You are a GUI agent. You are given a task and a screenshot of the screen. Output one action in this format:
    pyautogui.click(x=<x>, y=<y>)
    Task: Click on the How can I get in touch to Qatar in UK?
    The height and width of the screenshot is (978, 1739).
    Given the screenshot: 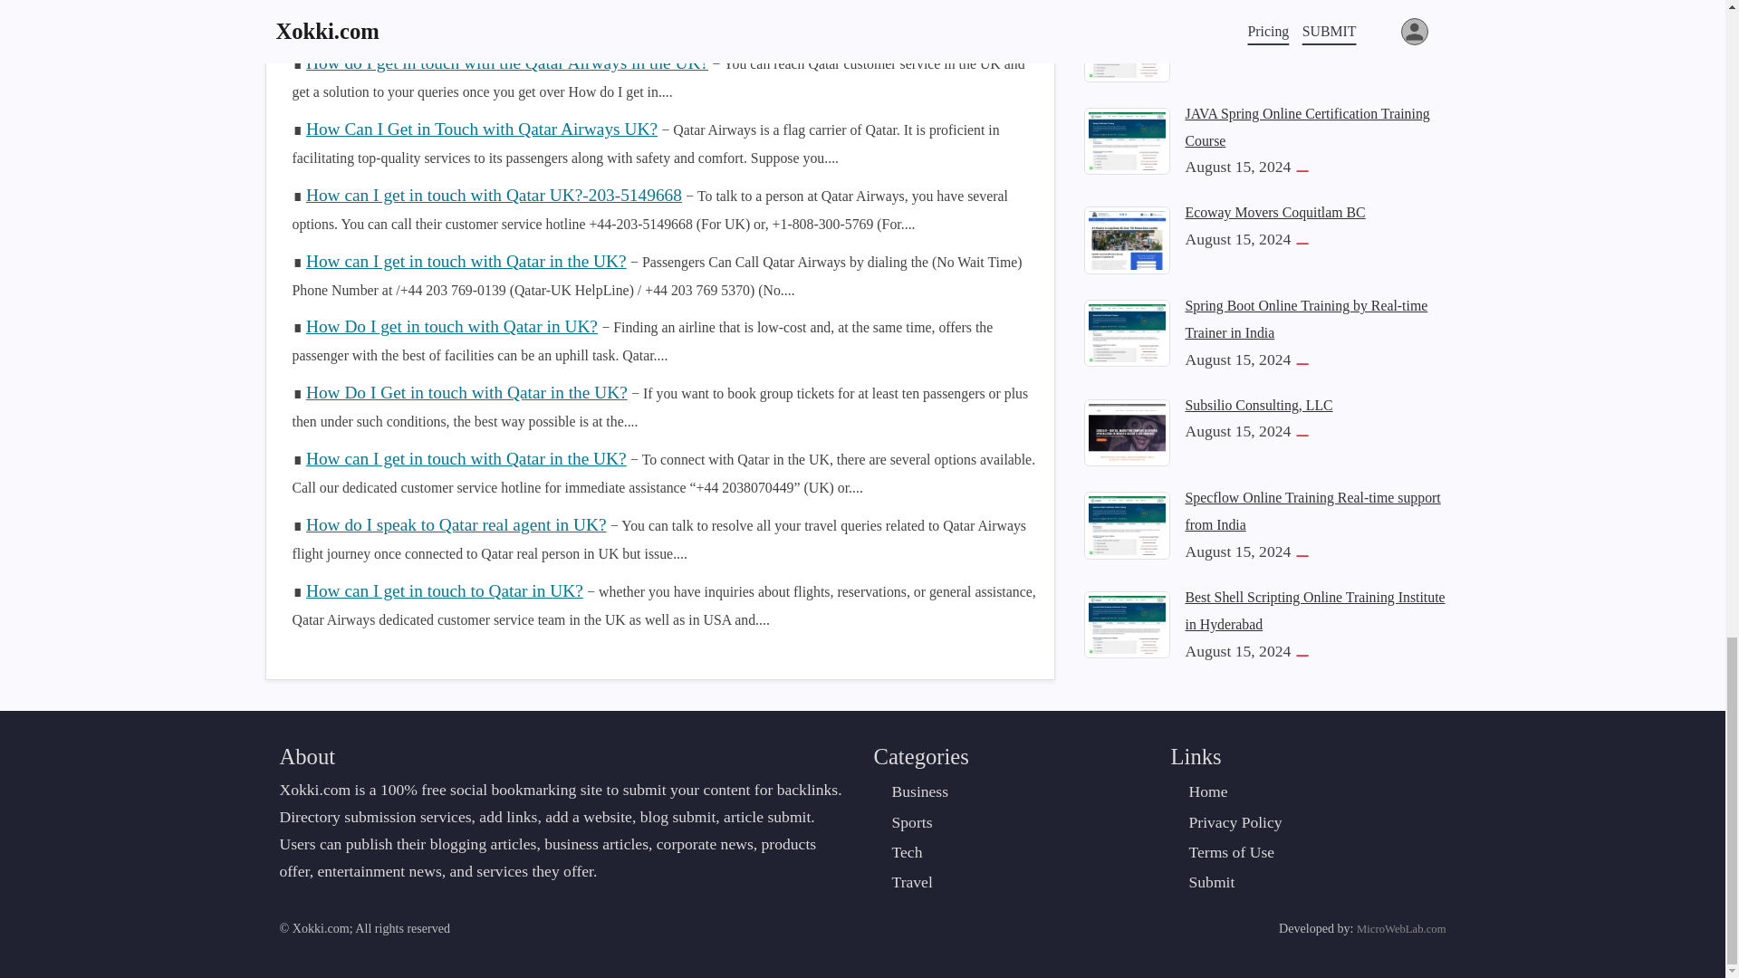 What is the action you would take?
    pyautogui.click(x=444, y=590)
    